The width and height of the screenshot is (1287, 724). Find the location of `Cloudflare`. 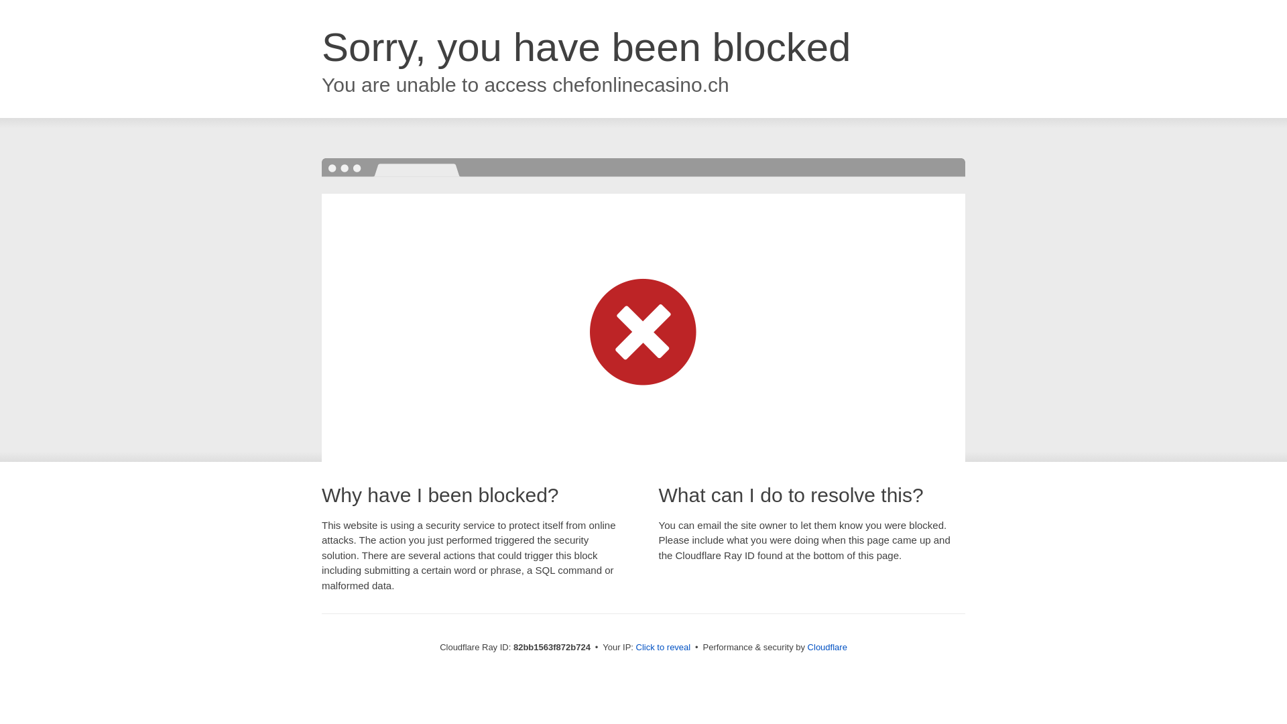

Cloudflare is located at coordinates (827, 648).